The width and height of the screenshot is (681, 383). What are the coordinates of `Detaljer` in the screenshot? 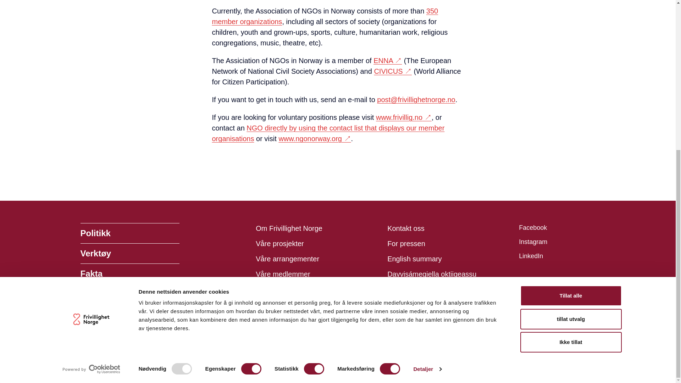 It's located at (427, 126).